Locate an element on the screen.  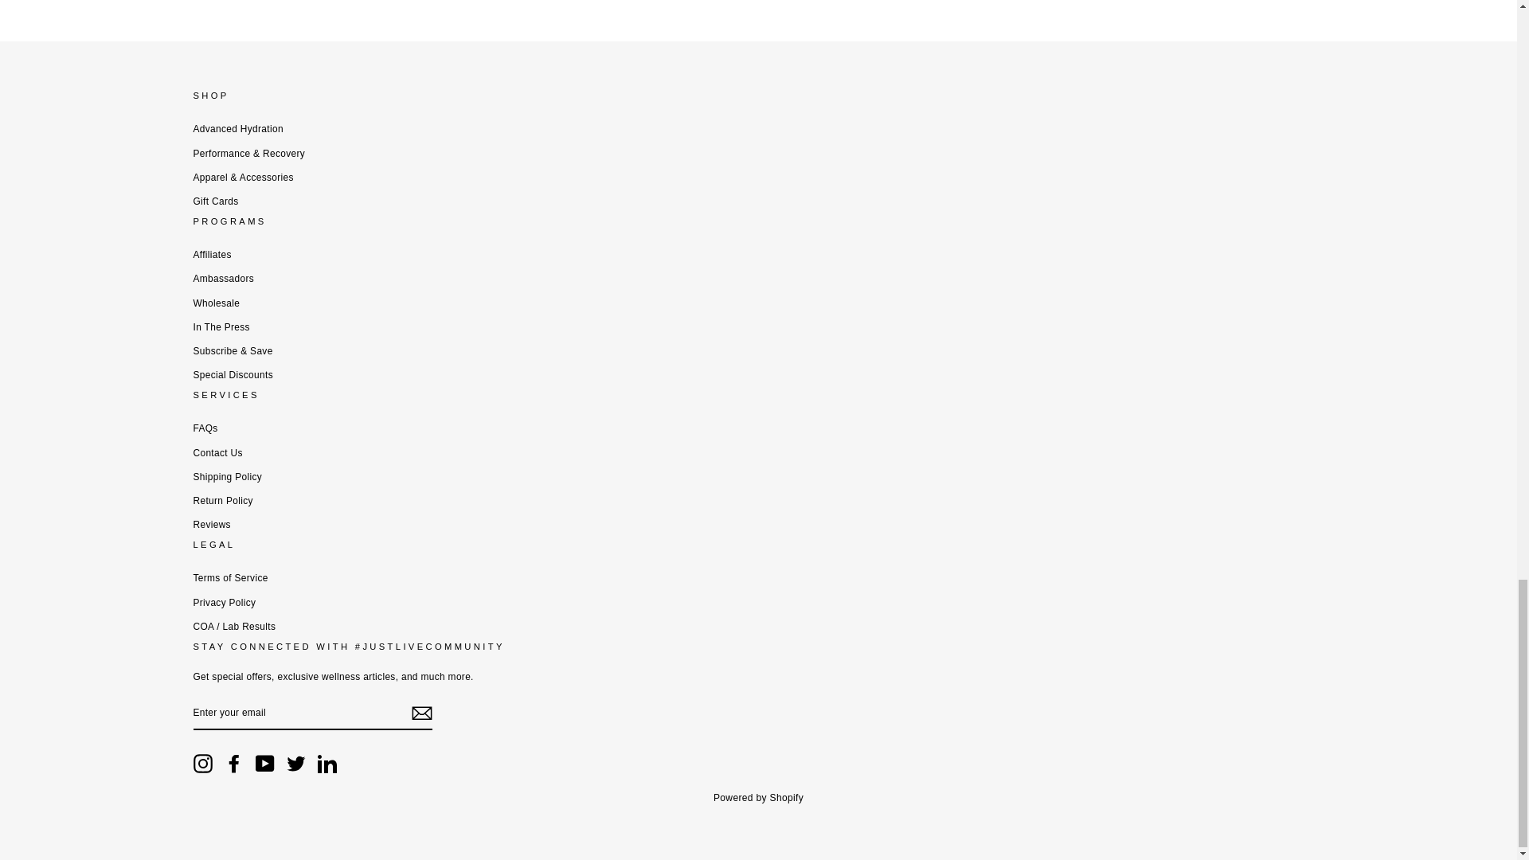
Just Live on Instagram is located at coordinates (202, 763).